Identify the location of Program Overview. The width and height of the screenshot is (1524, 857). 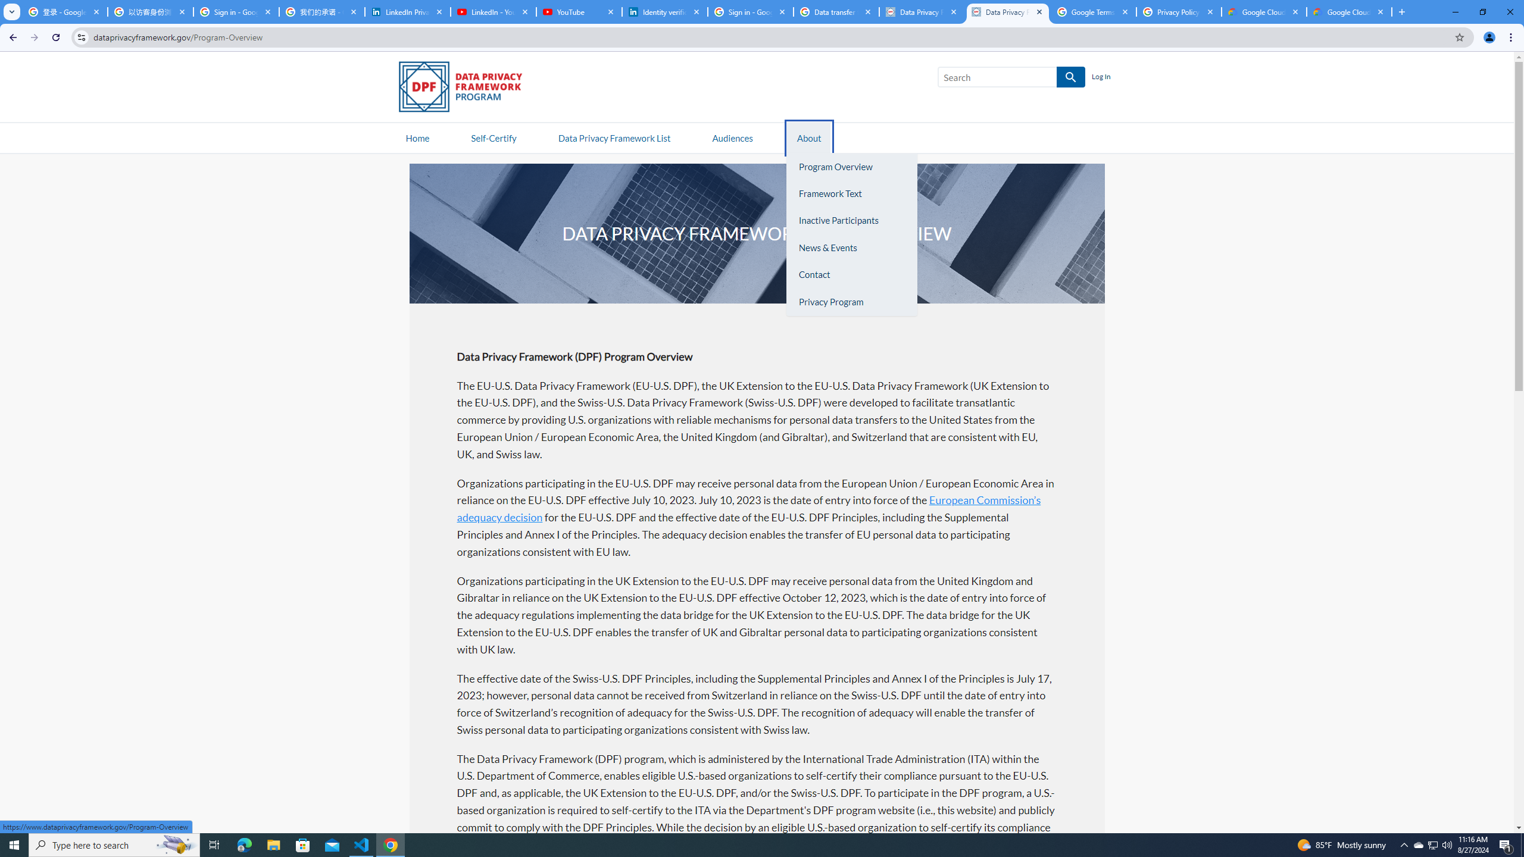
(851, 166).